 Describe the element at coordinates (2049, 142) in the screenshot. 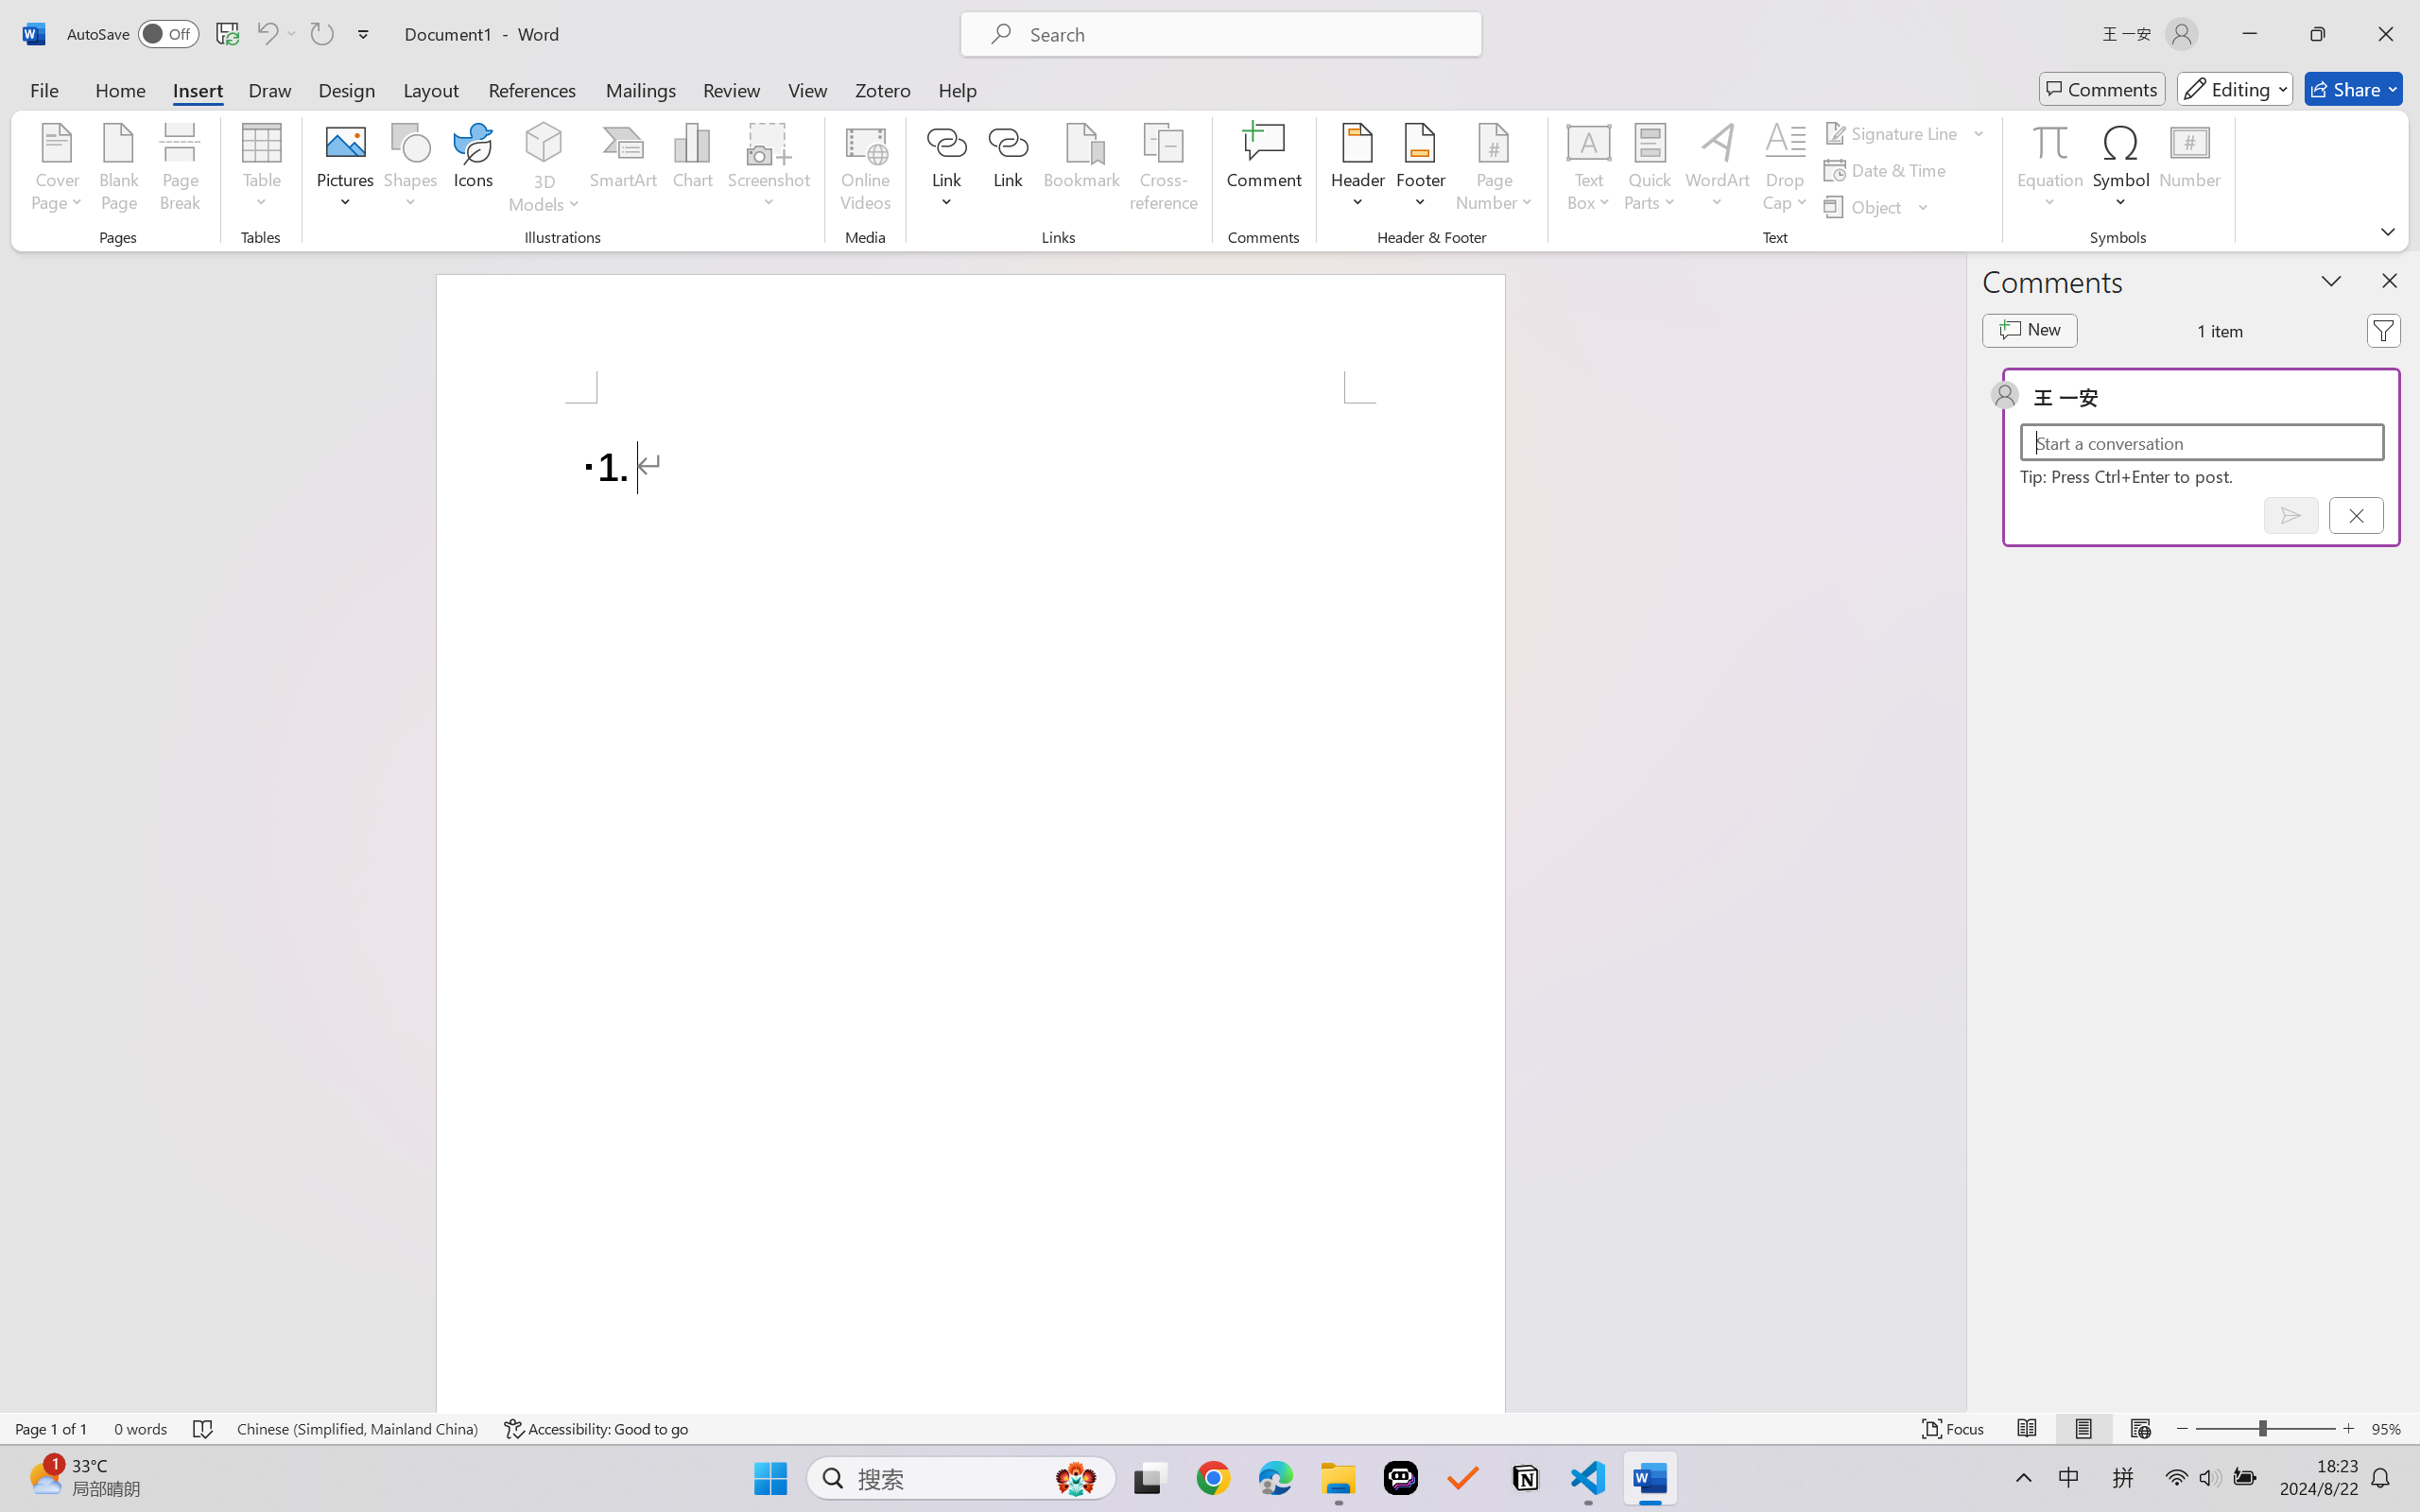

I see `Equation` at that location.